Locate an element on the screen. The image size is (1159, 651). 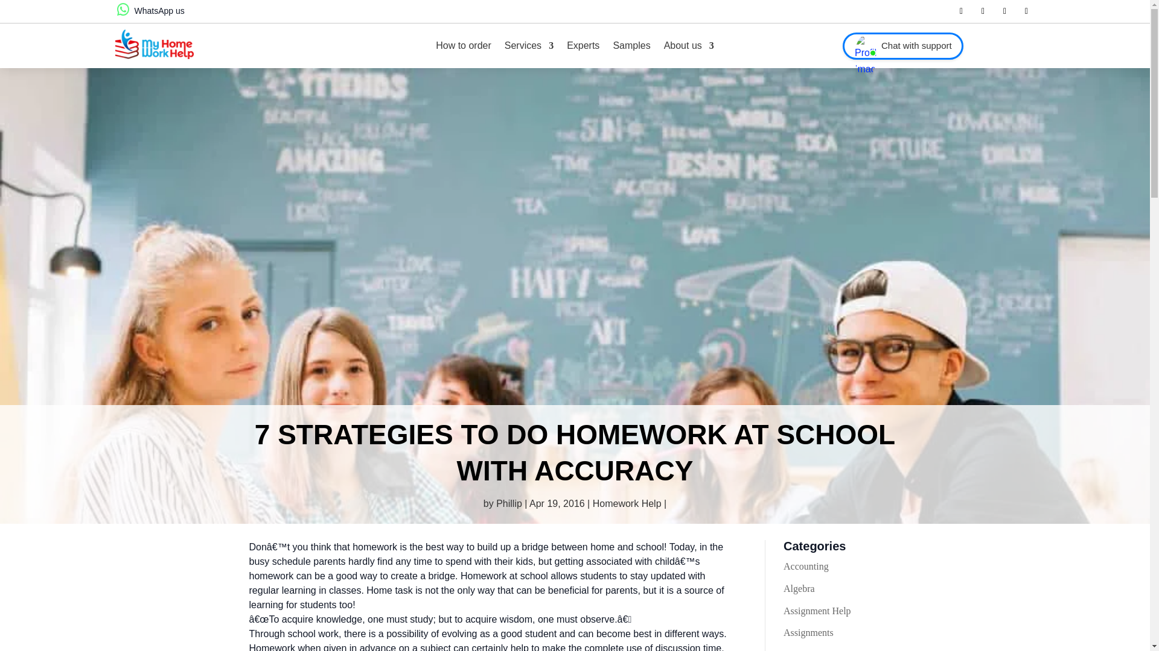
Follow on X is located at coordinates (983, 11).